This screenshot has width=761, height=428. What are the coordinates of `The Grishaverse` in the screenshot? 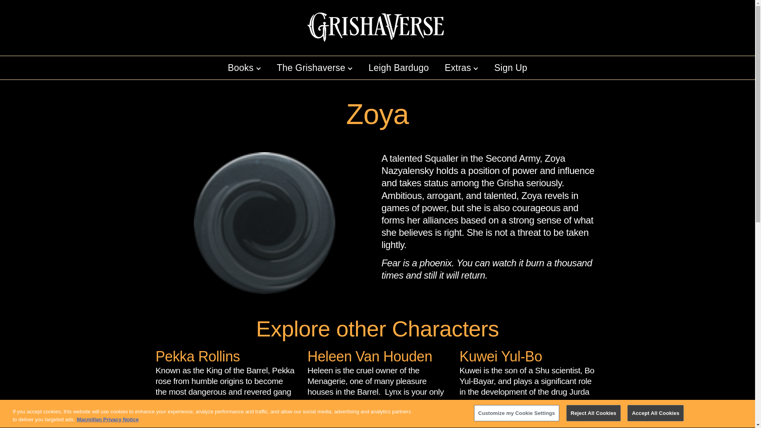 It's located at (315, 67).